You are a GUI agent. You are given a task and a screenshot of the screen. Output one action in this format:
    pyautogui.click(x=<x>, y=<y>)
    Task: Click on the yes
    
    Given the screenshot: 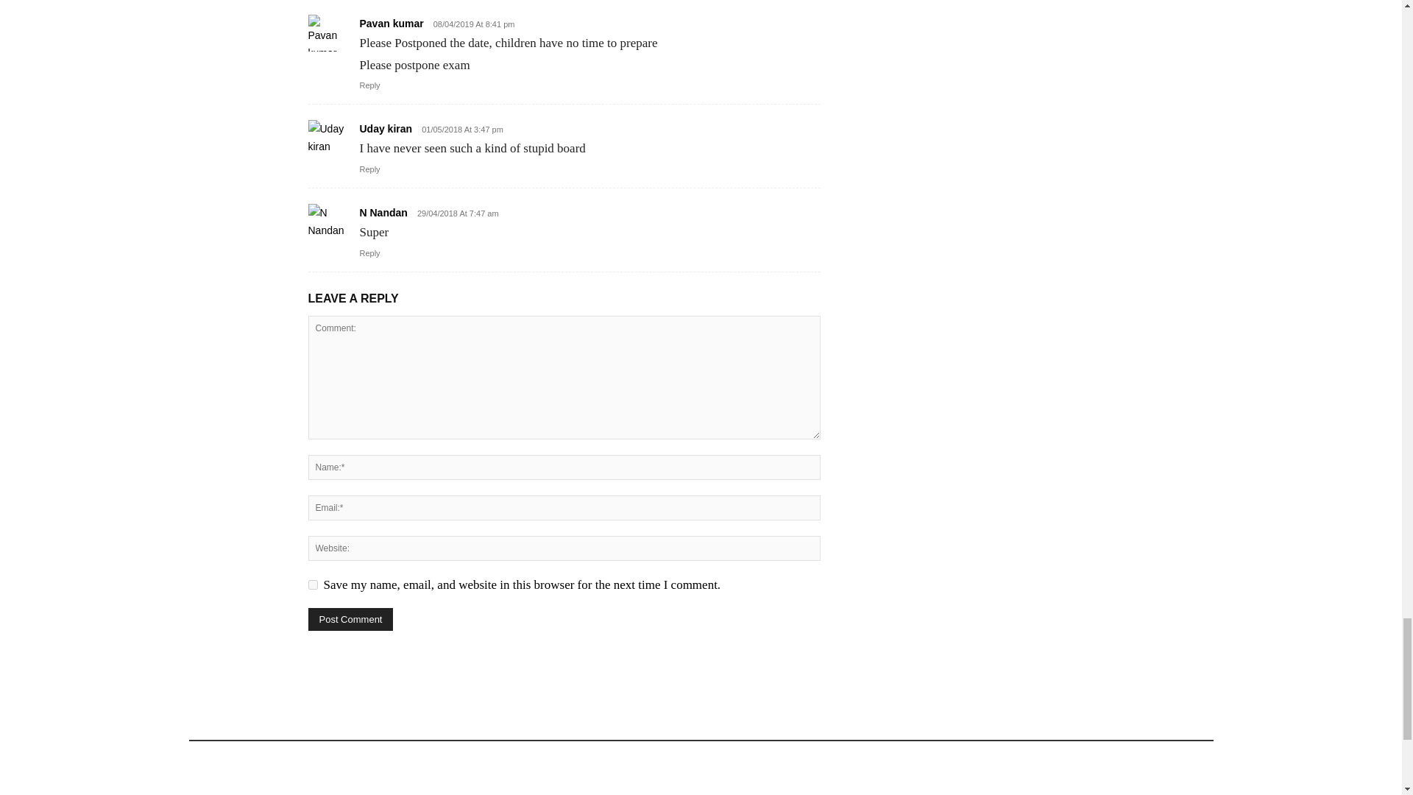 What is the action you would take?
    pyautogui.click(x=312, y=584)
    